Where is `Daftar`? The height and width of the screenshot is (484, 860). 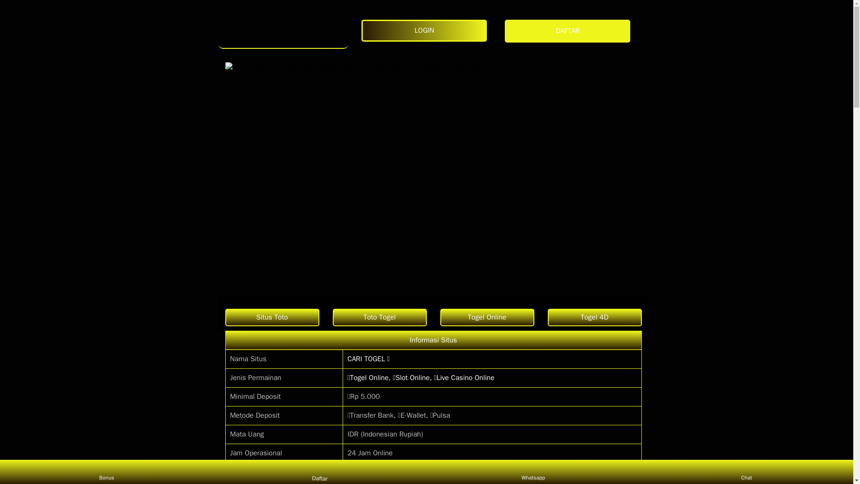 Daftar is located at coordinates (318, 470).